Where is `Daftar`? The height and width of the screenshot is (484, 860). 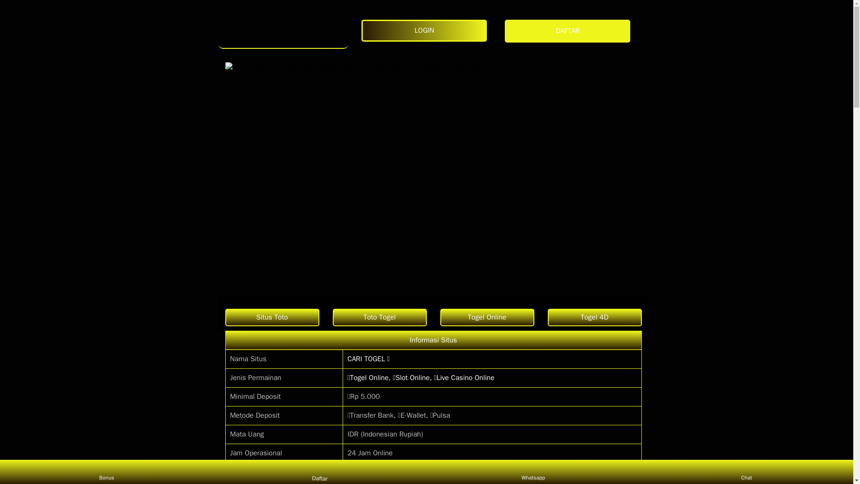 Daftar is located at coordinates (318, 470).